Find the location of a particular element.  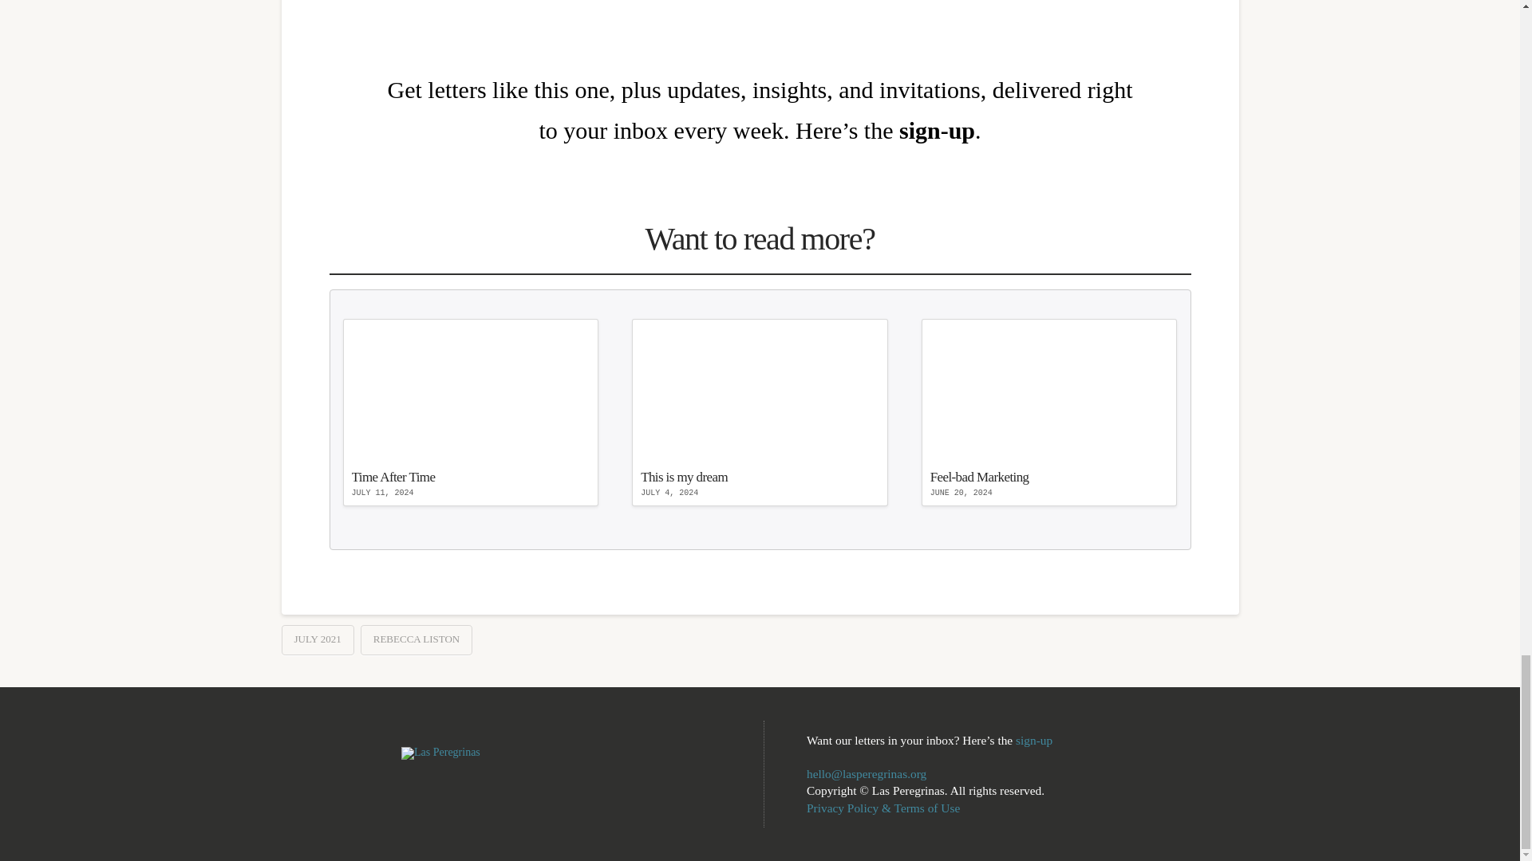

Permalink to: "Feel-bad Marketing" is located at coordinates (471, 412).